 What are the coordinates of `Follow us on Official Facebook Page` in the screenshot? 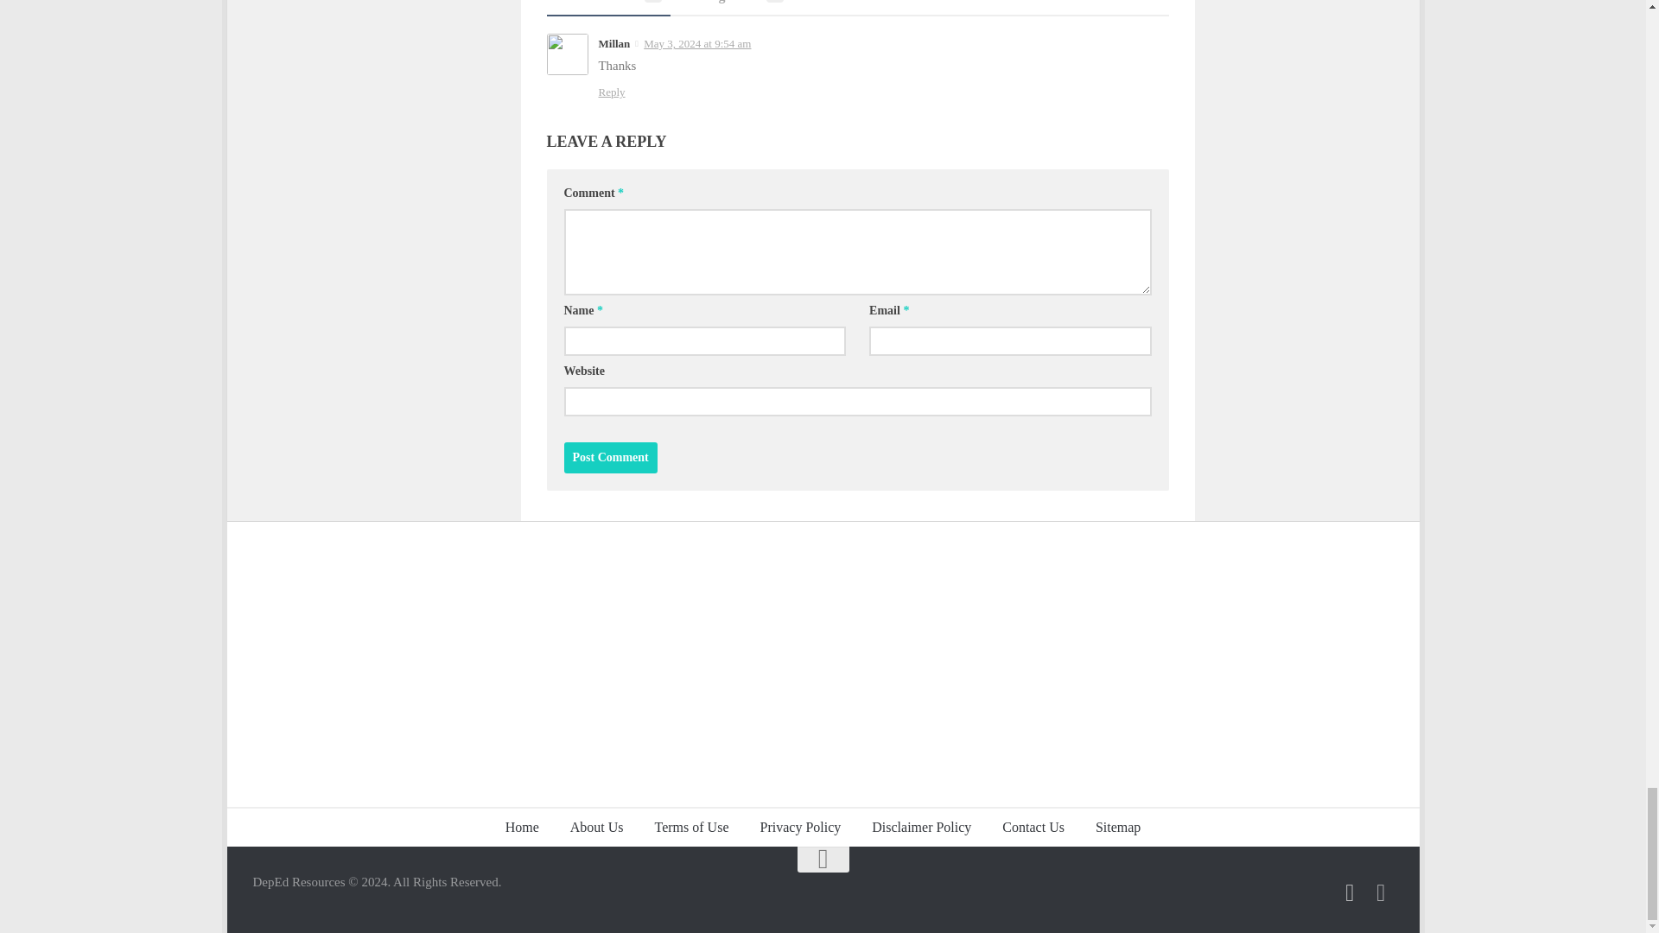 It's located at (1350, 892).